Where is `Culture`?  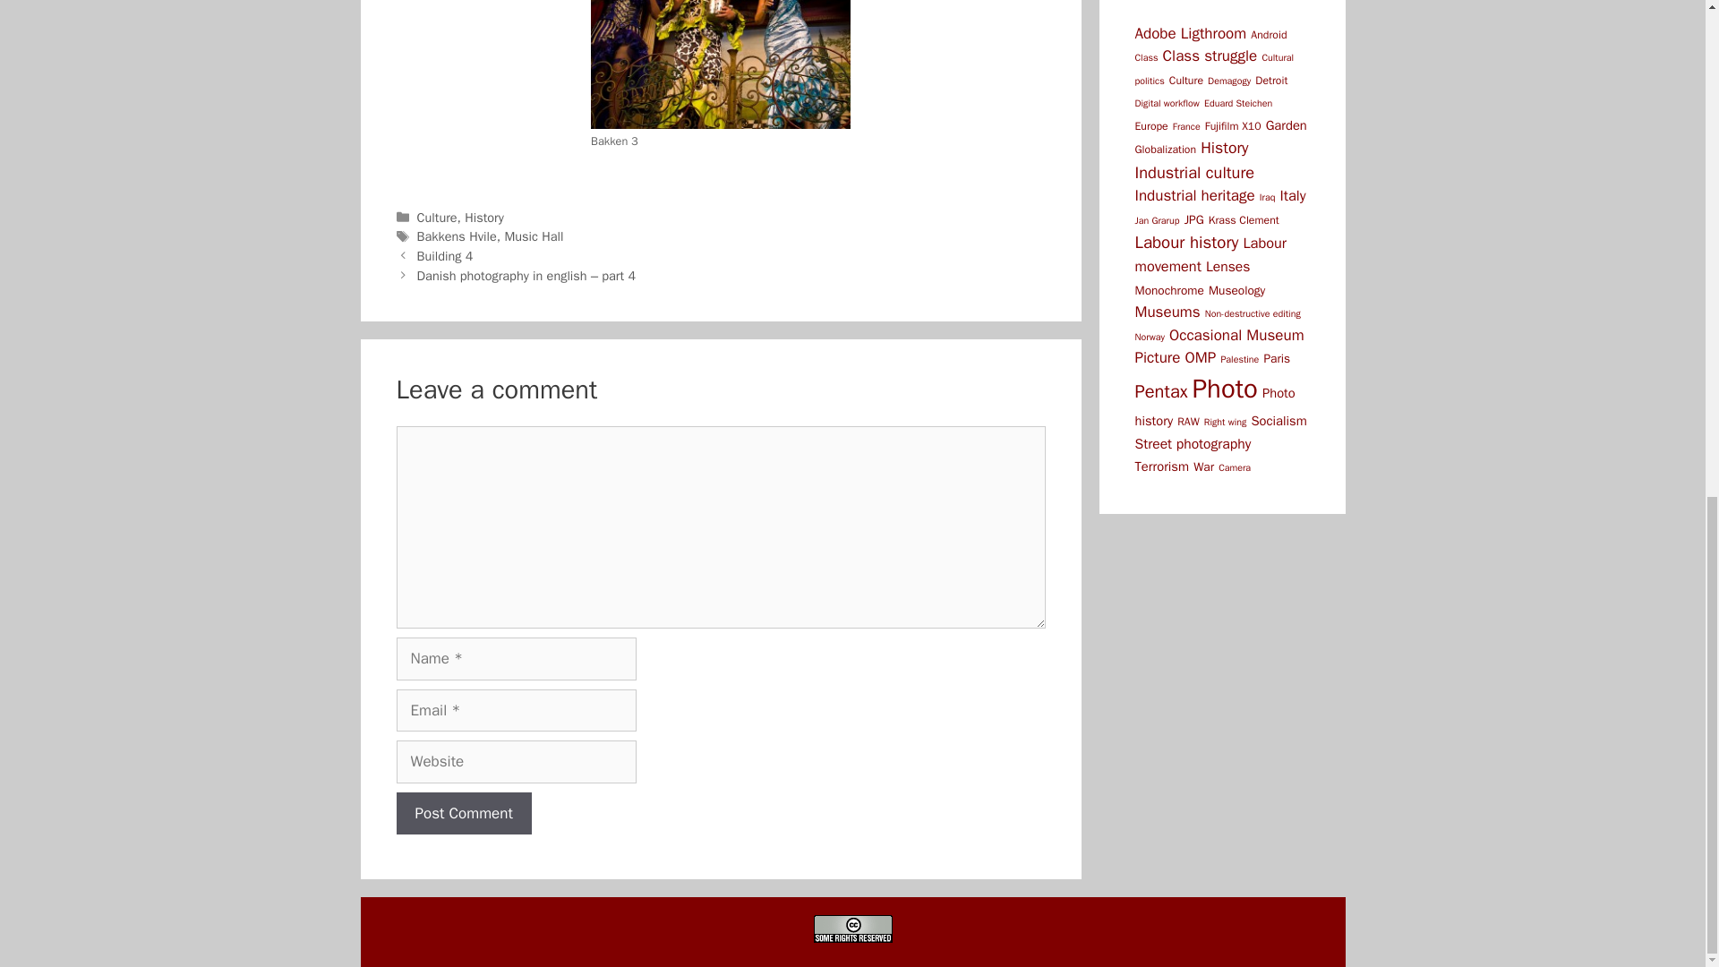
Culture is located at coordinates (437, 217).